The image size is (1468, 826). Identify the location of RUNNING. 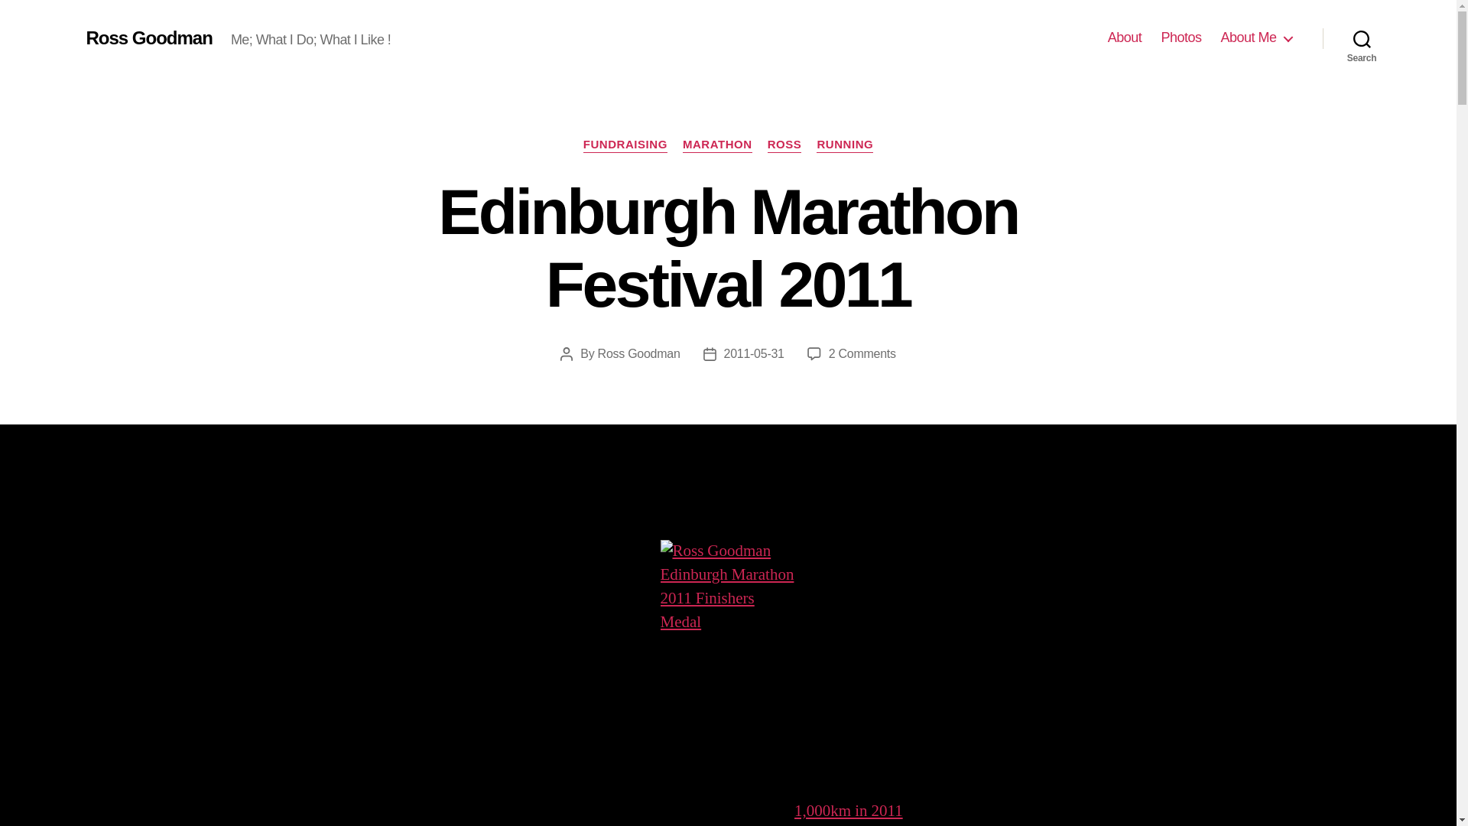
(844, 145).